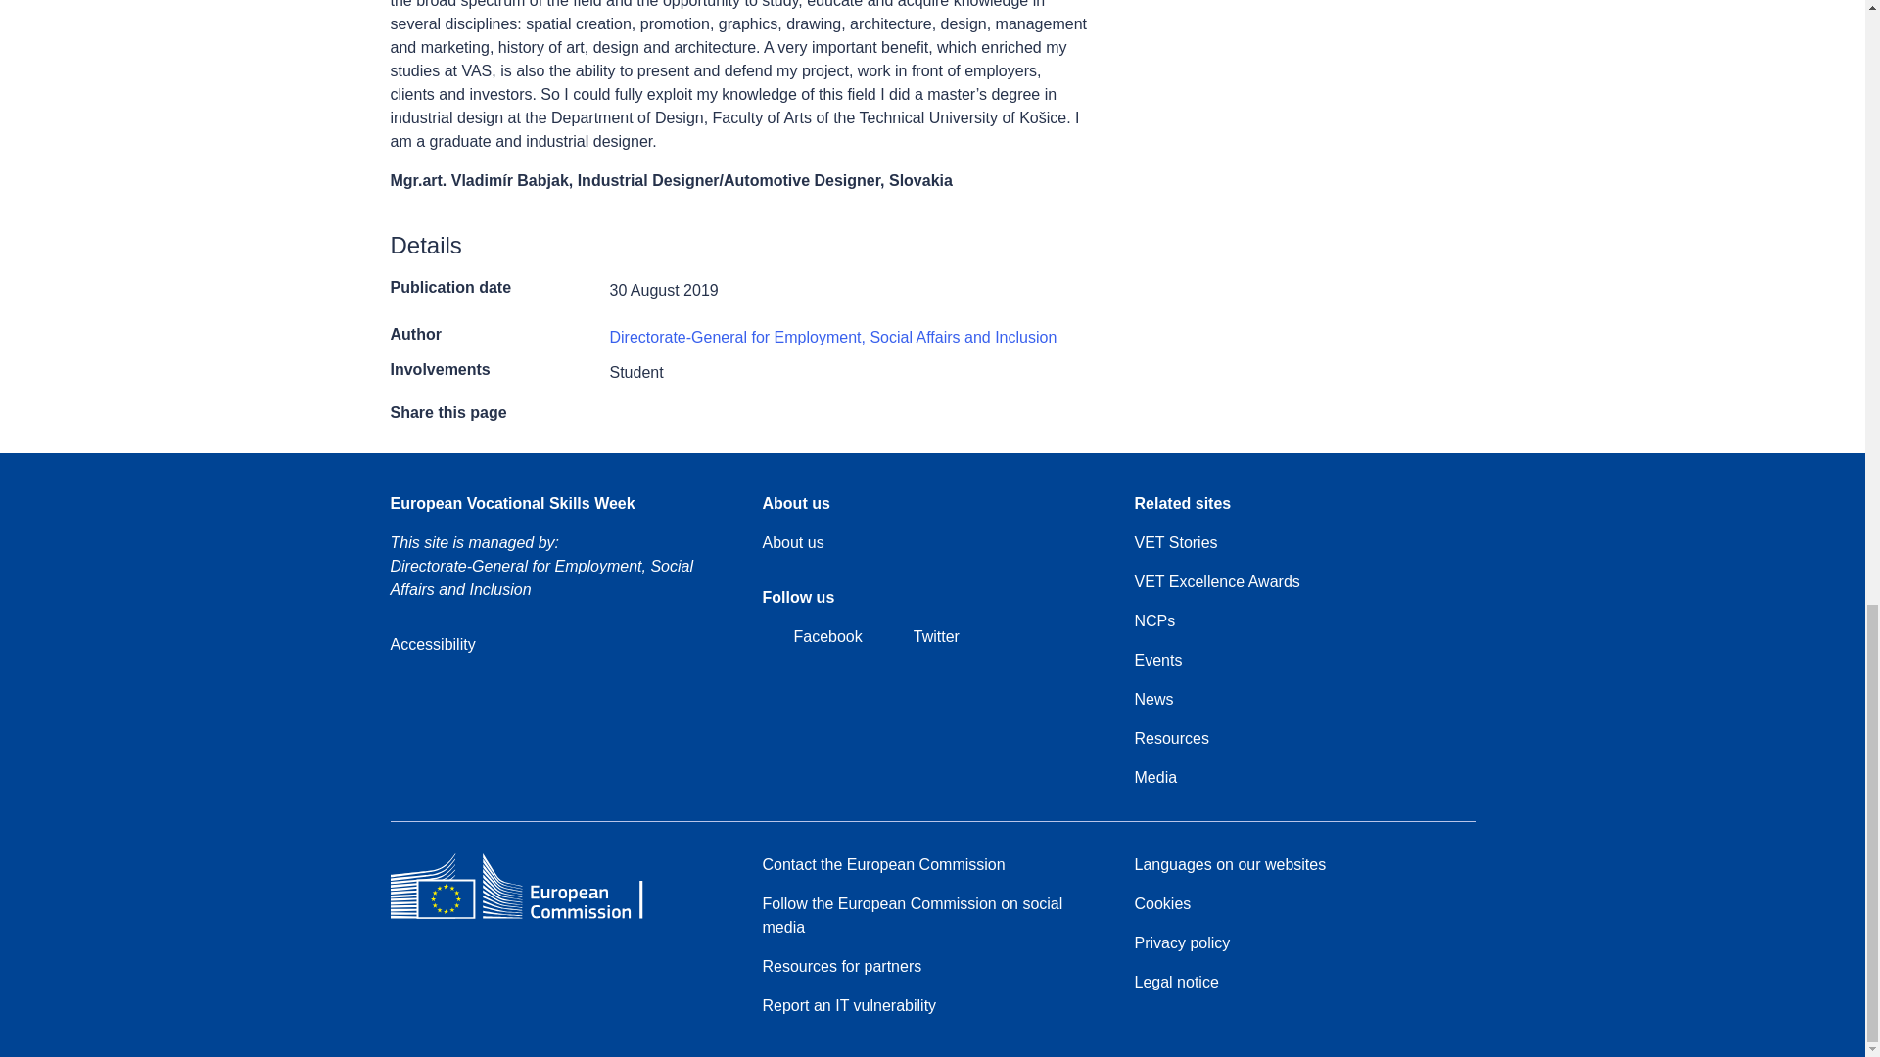 Image resolution: width=1880 pixels, height=1057 pixels. Describe the element at coordinates (1216, 581) in the screenshot. I see `VET Excellence Awards` at that location.